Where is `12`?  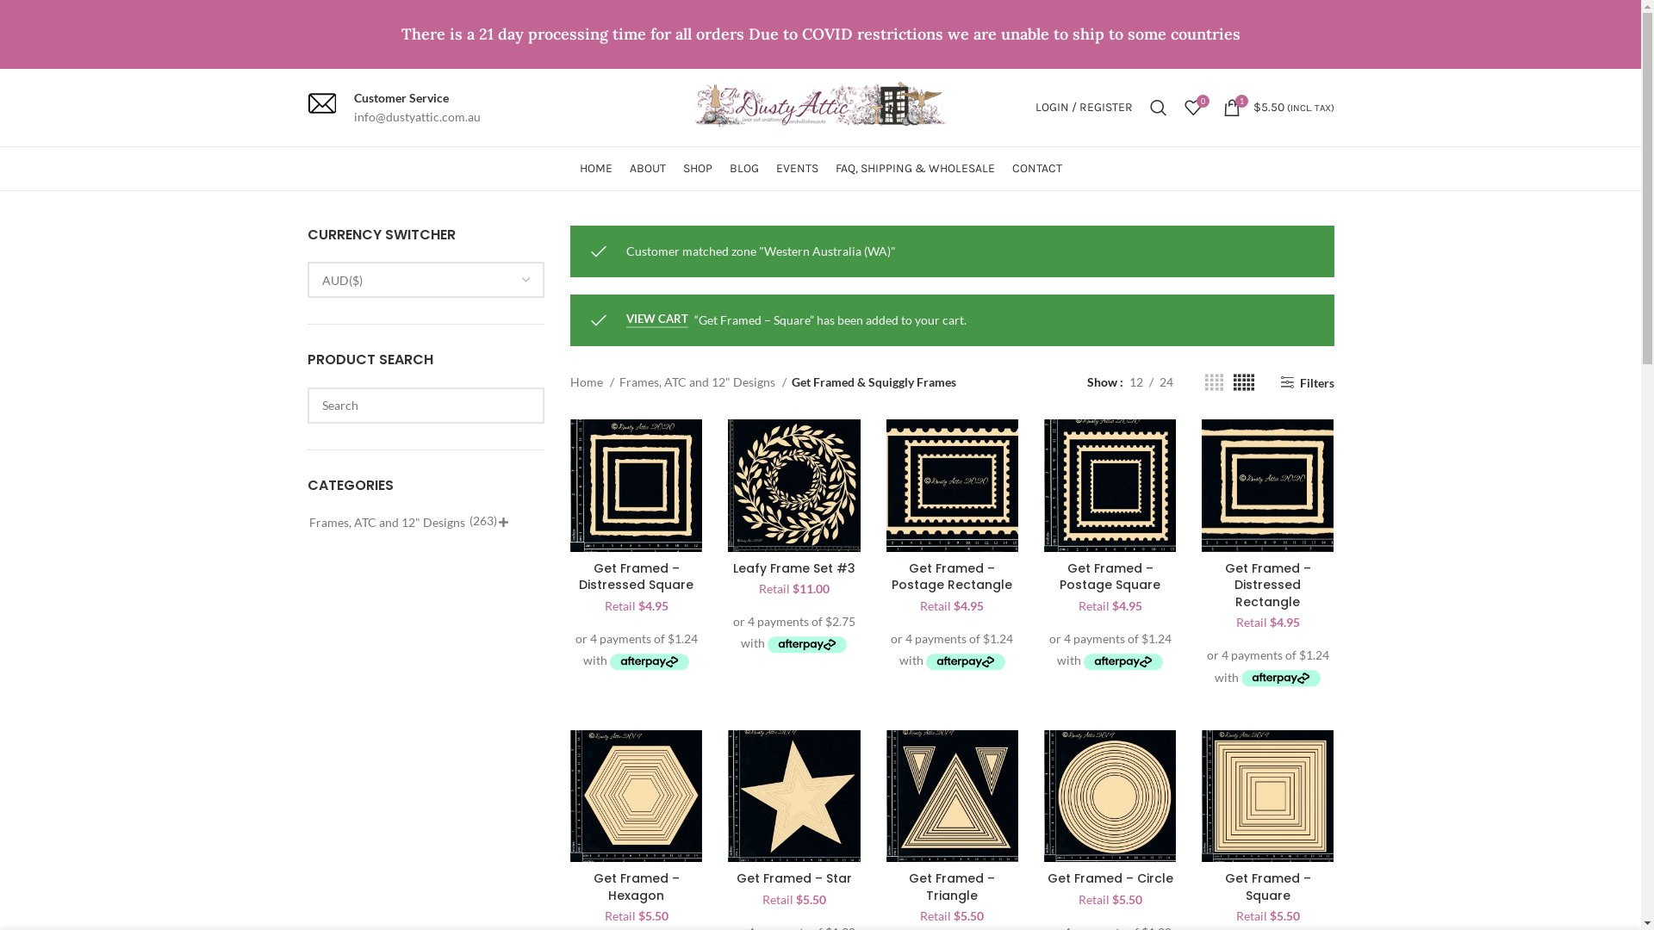 12 is located at coordinates (1136, 382).